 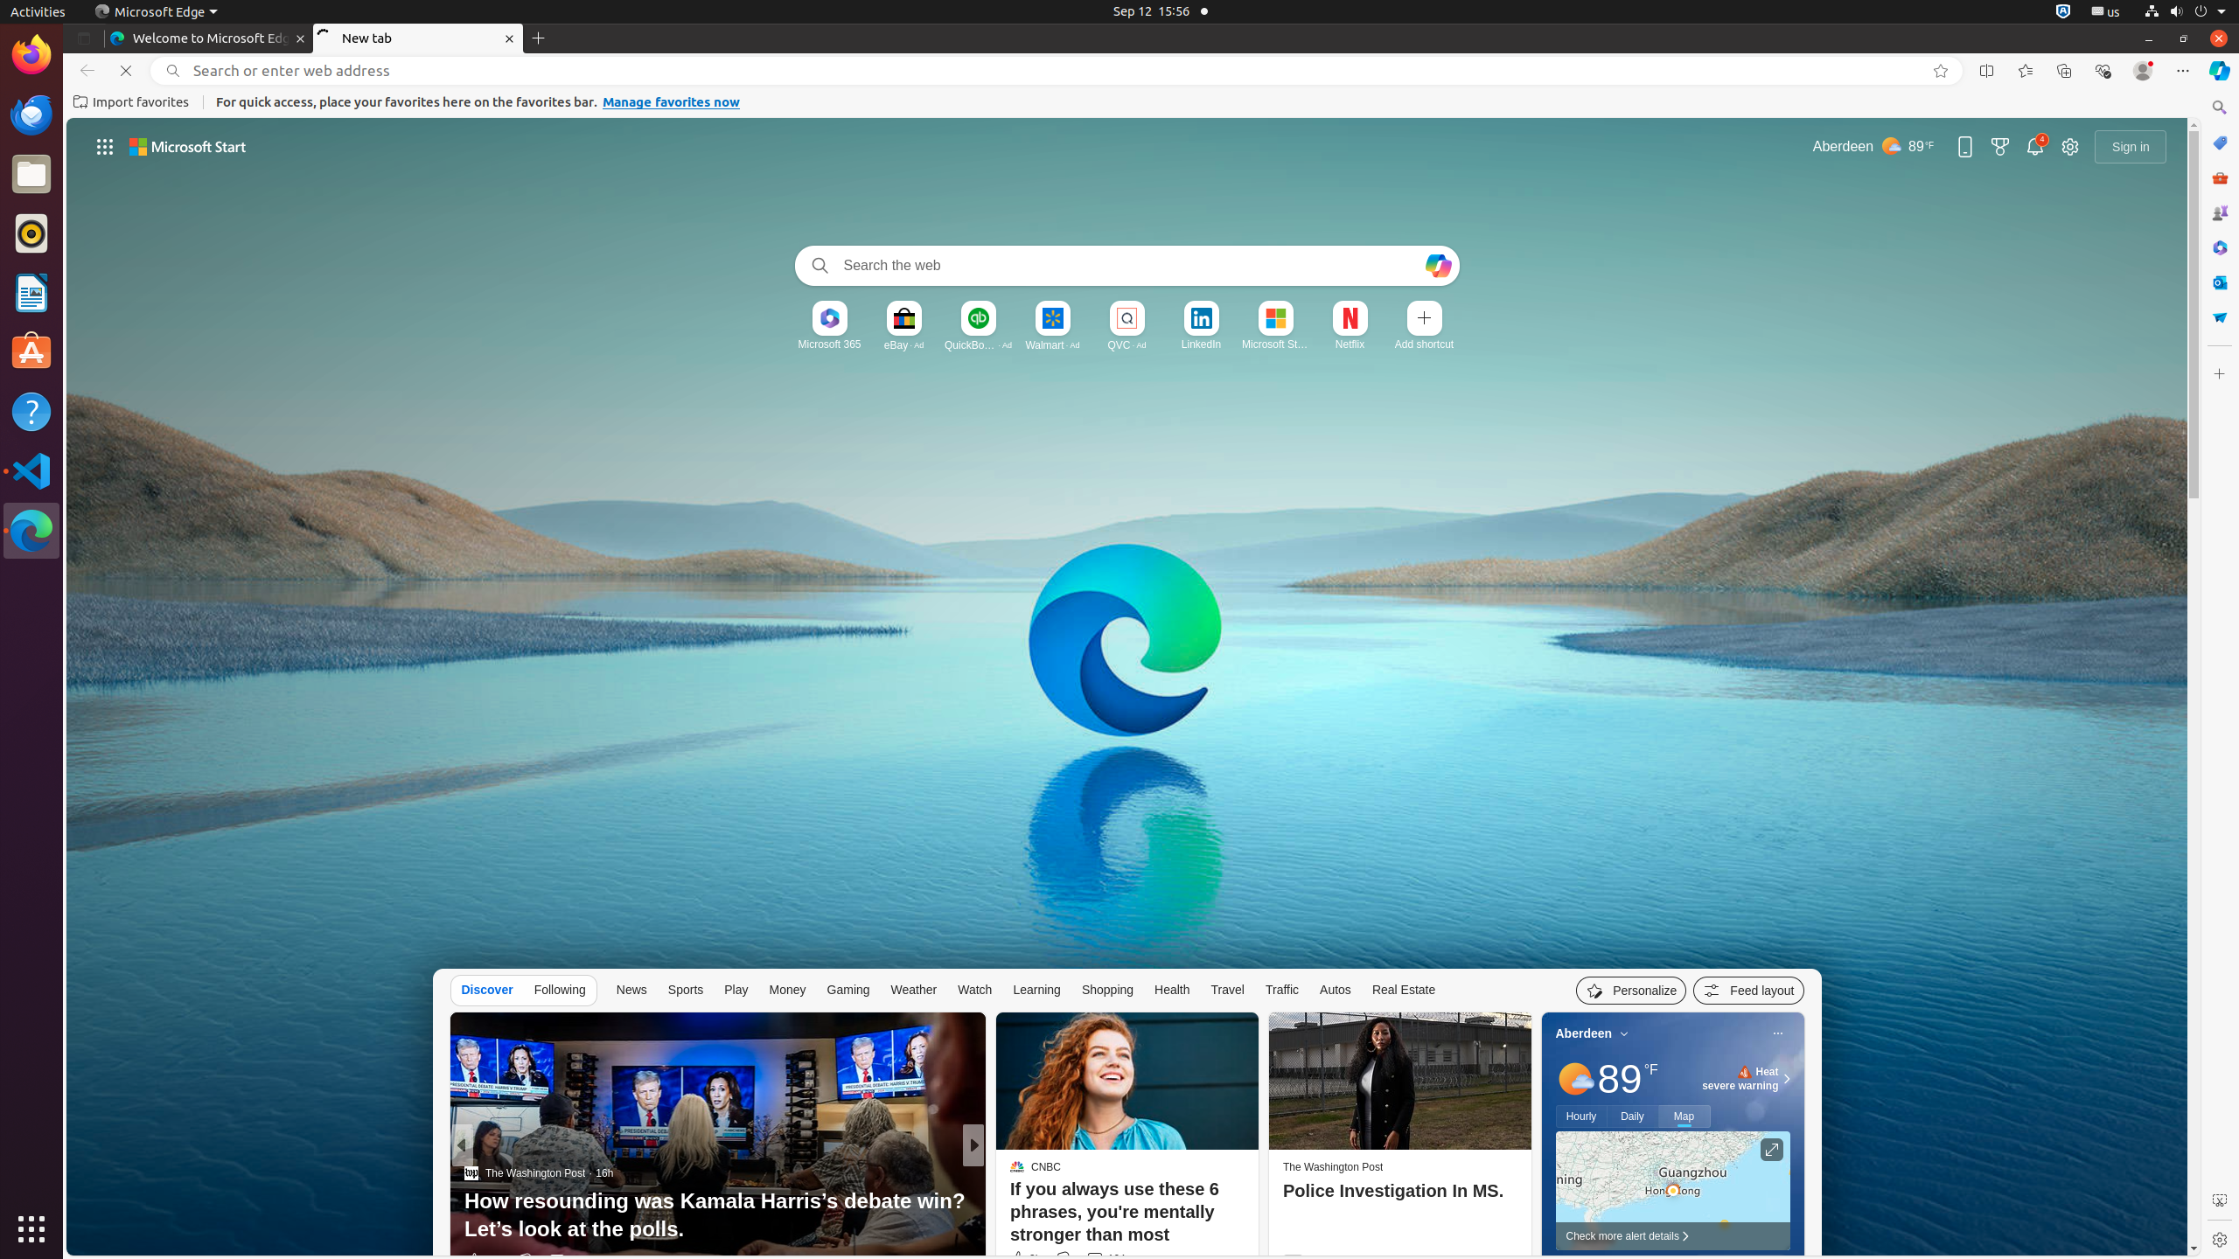 I want to click on Microsoft start, so click(x=187, y=147).